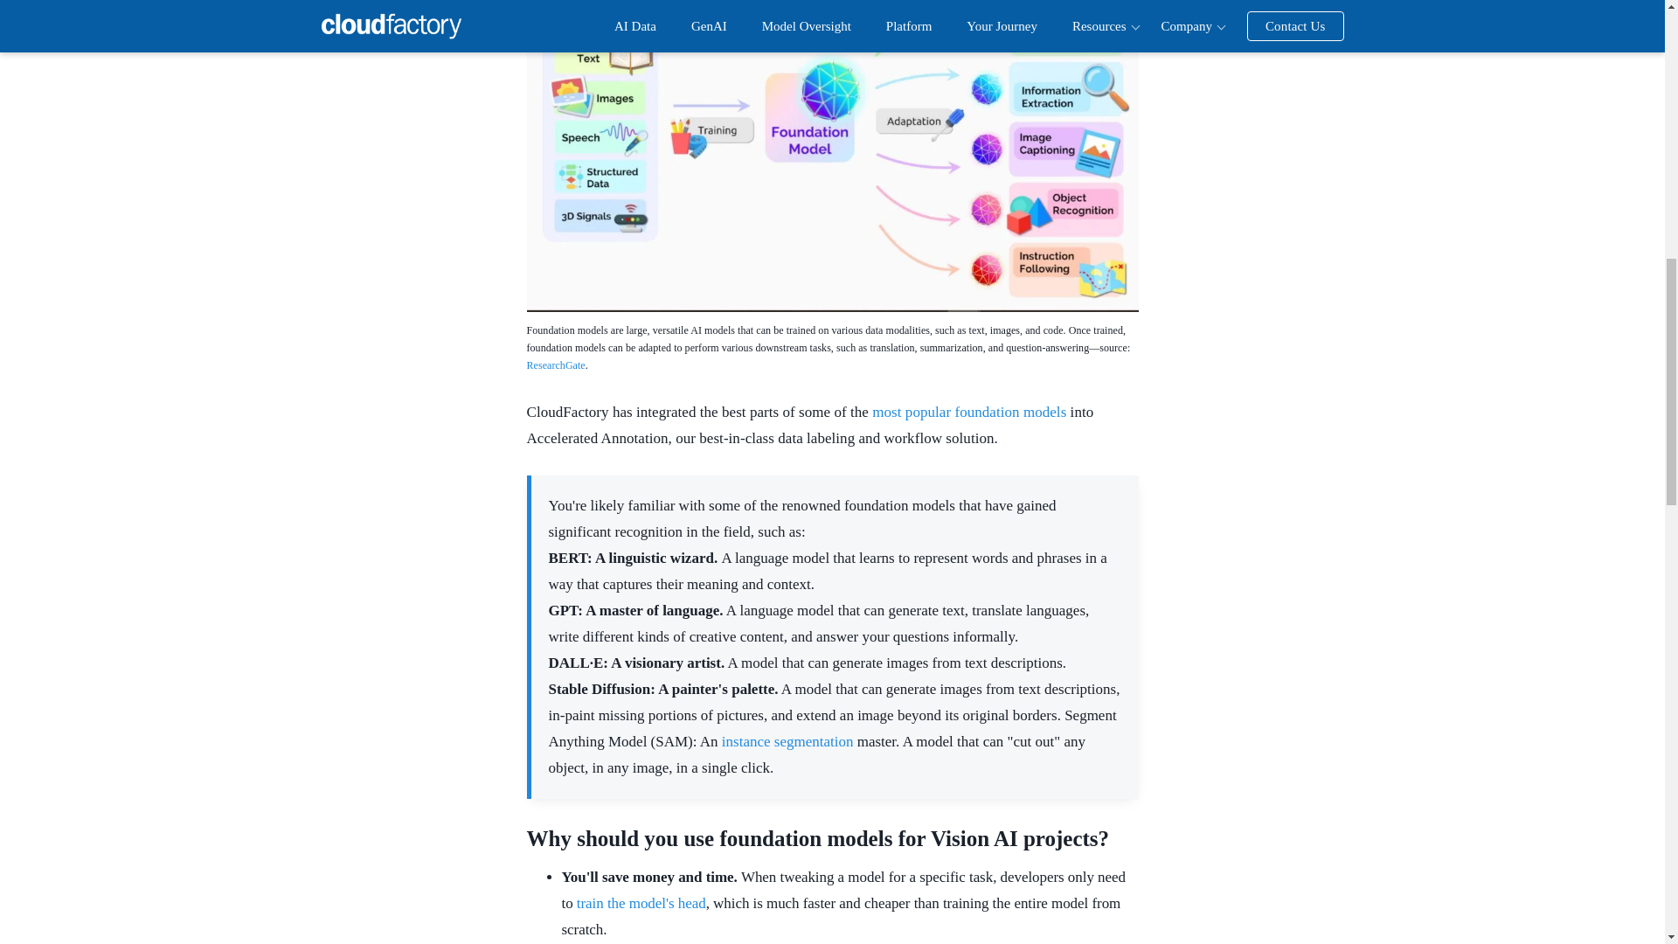 The width and height of the screenshot is (1678, 944). Describe the element at coordinates (968, 412) in the screenshot. I see `most popular foundation models` at that location.